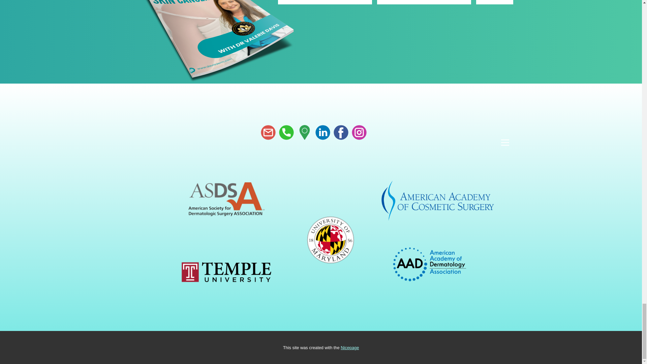 The height and width of the screenshot is (364, 647). Describe the element at coordinates (323, 132) in the screenshot. I see `LinkedIn` at that location.